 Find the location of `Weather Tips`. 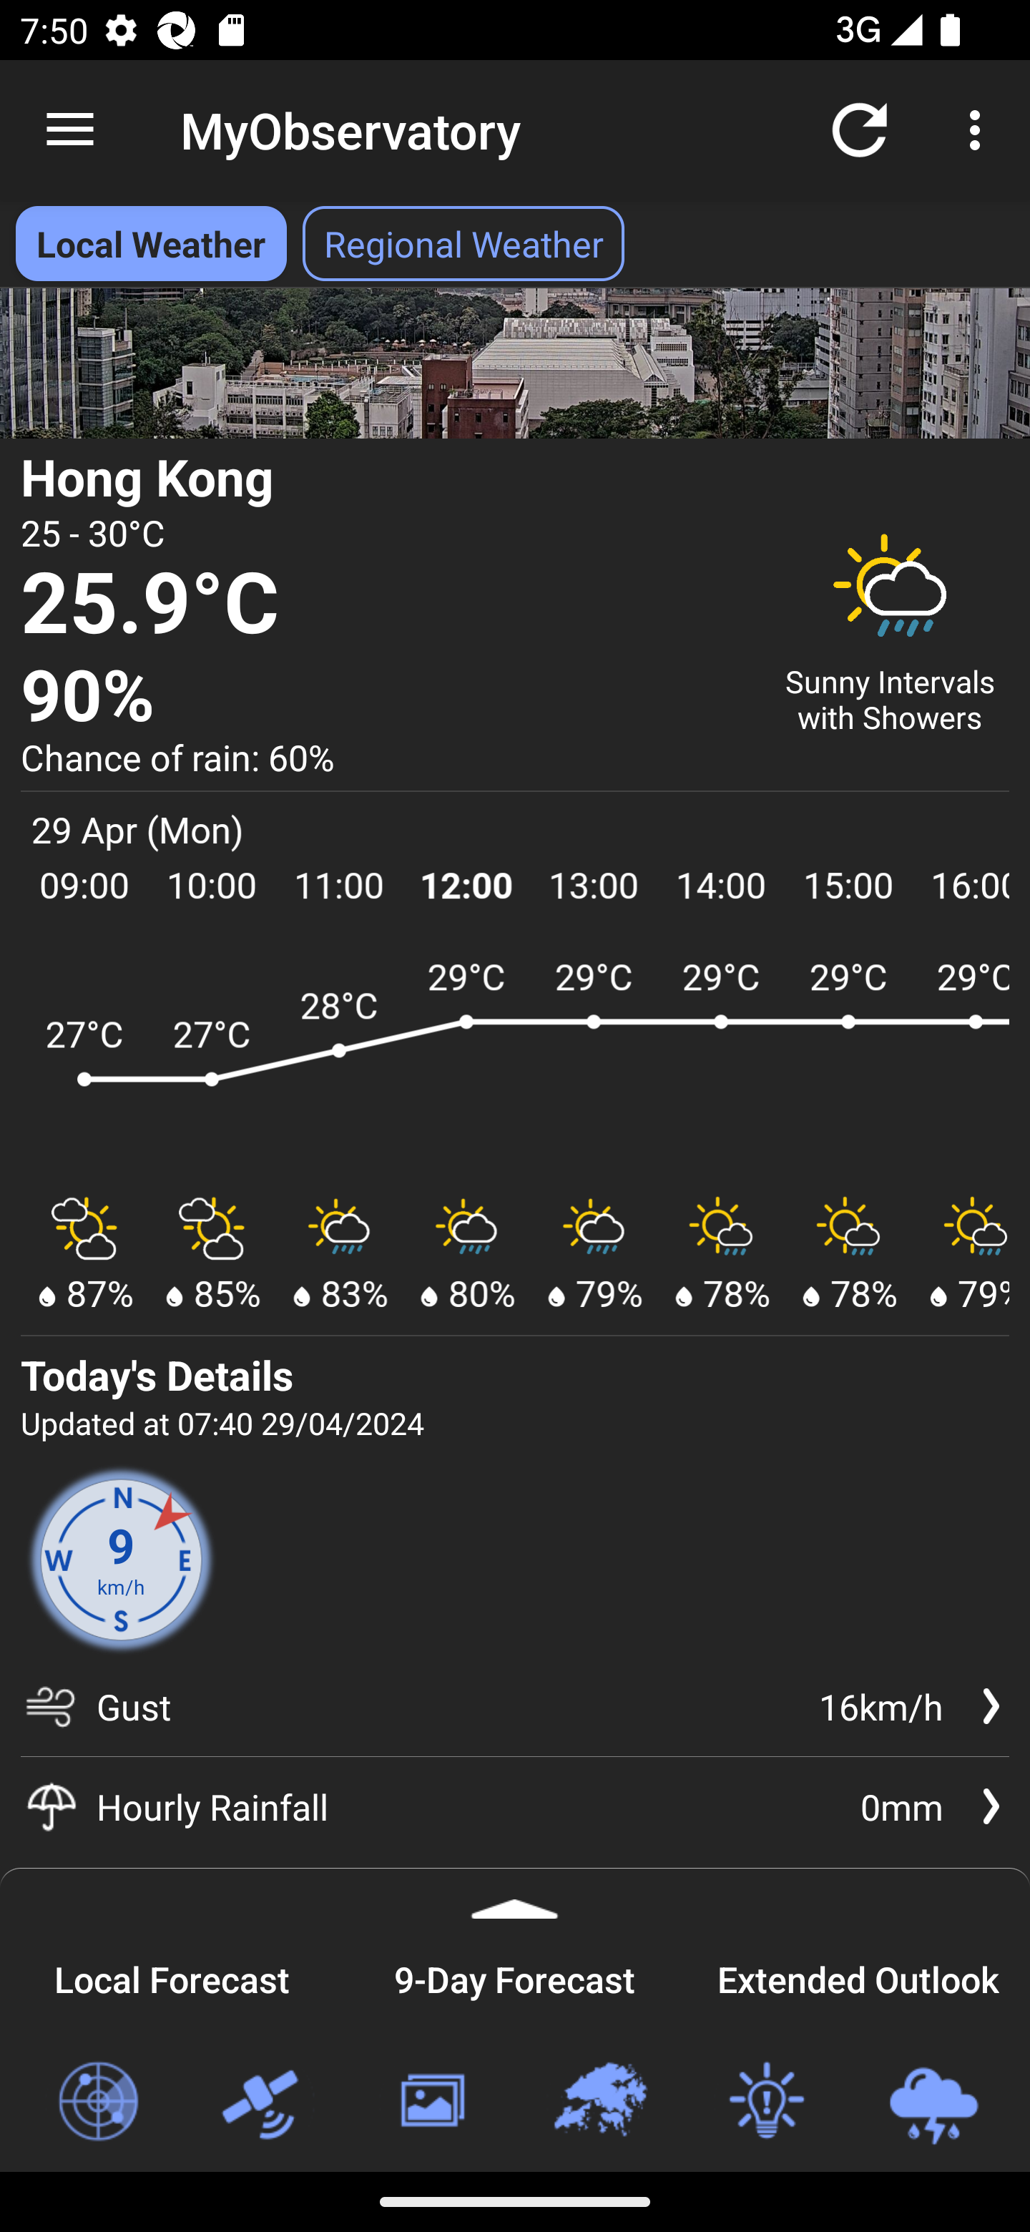

Weather Tips is located at coordinates (765, 2102).